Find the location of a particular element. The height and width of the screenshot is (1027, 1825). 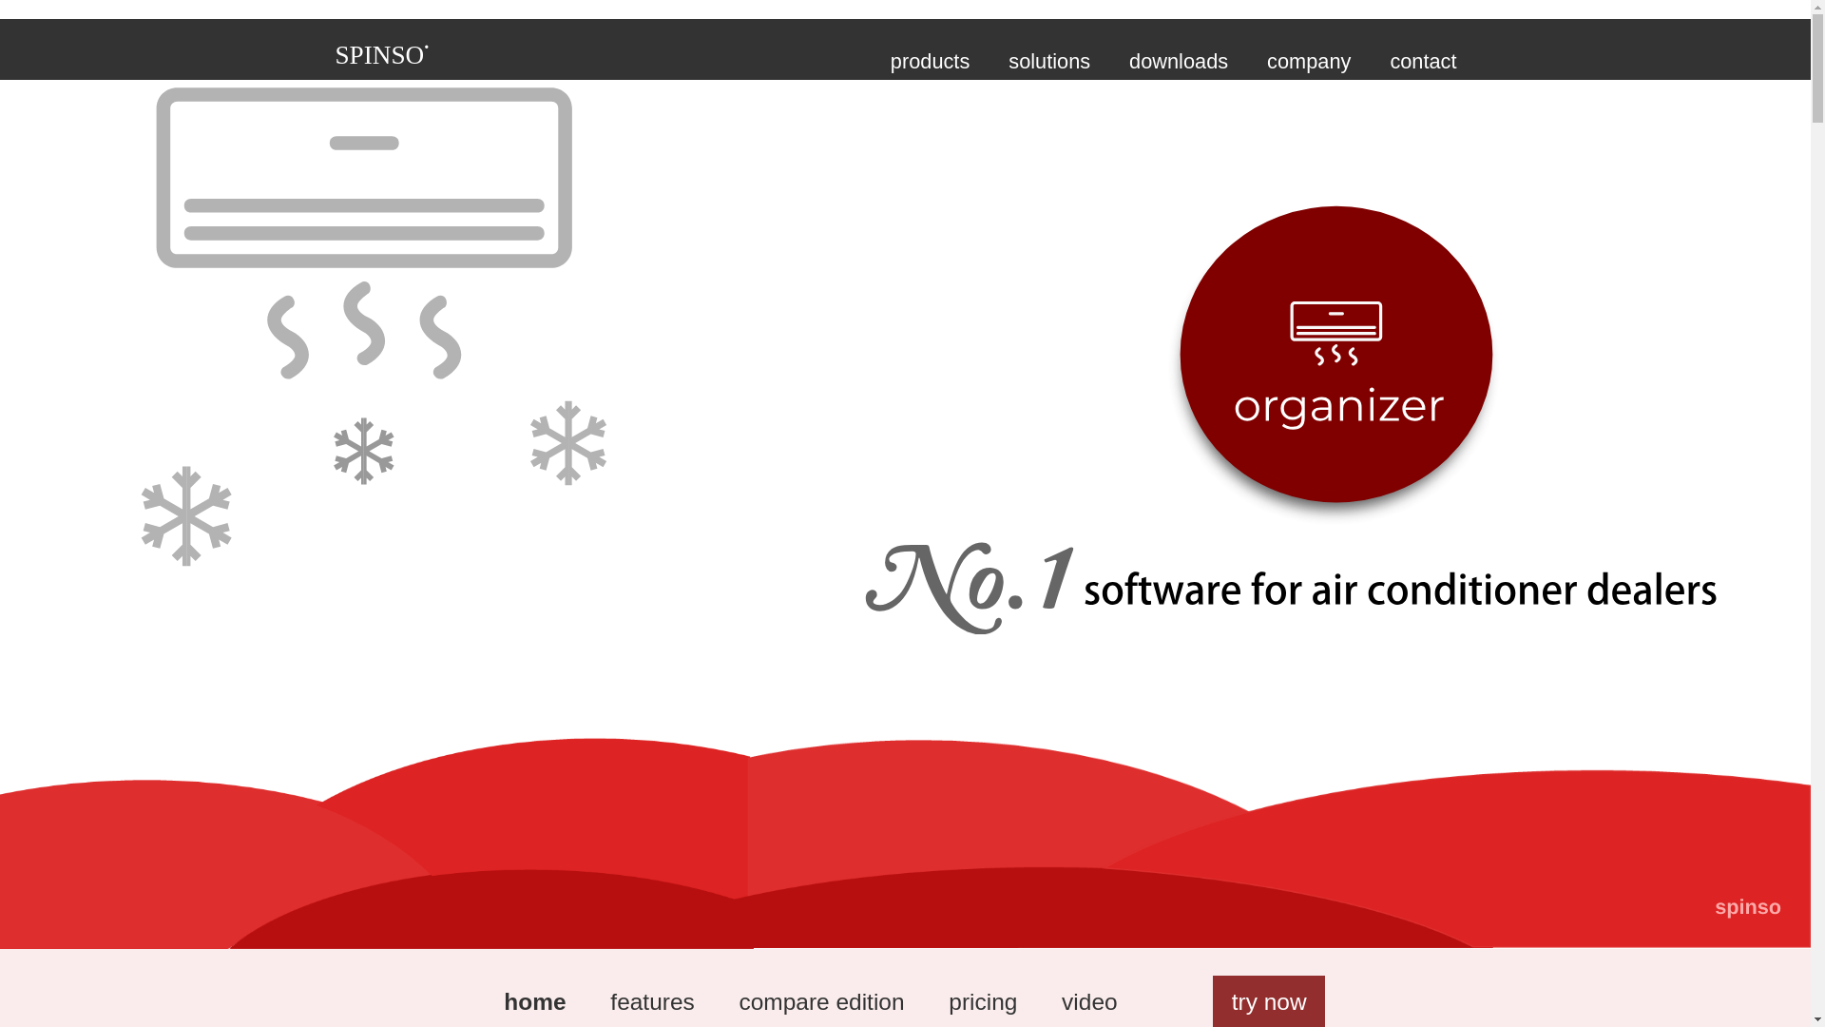

home is located at coordinates (534, 1001).